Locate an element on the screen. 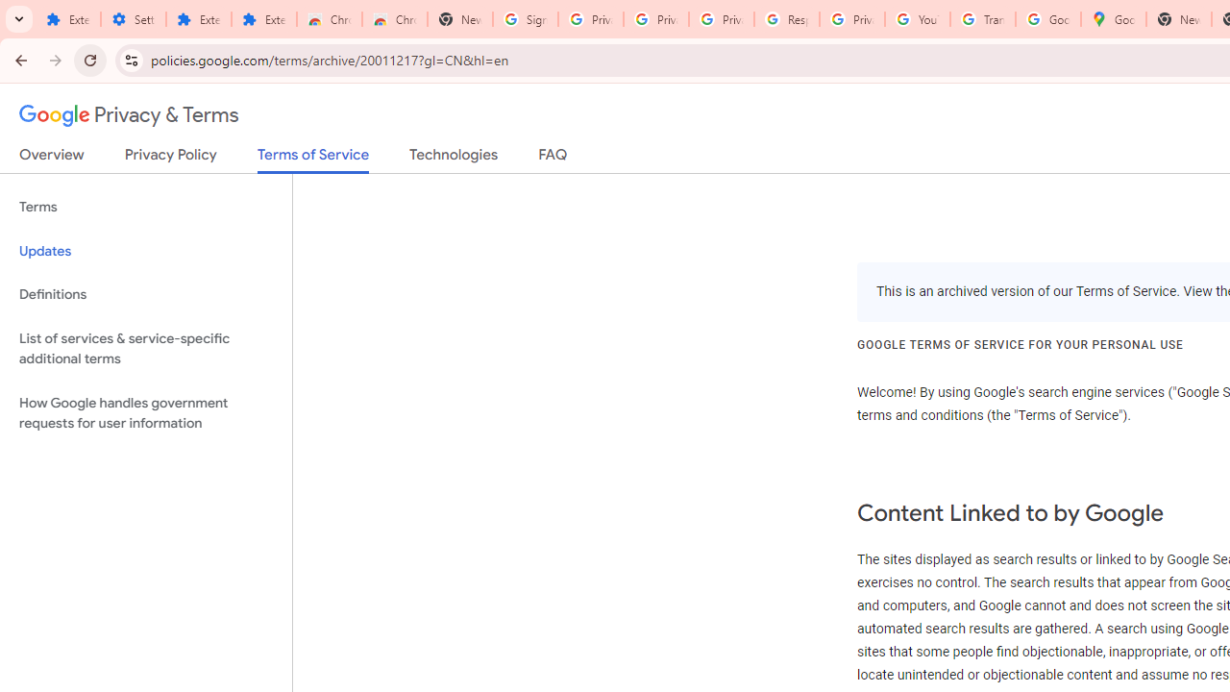 The width and height of the screenshot is (1230, 692). Extensions is located at coordinates (263, 19).